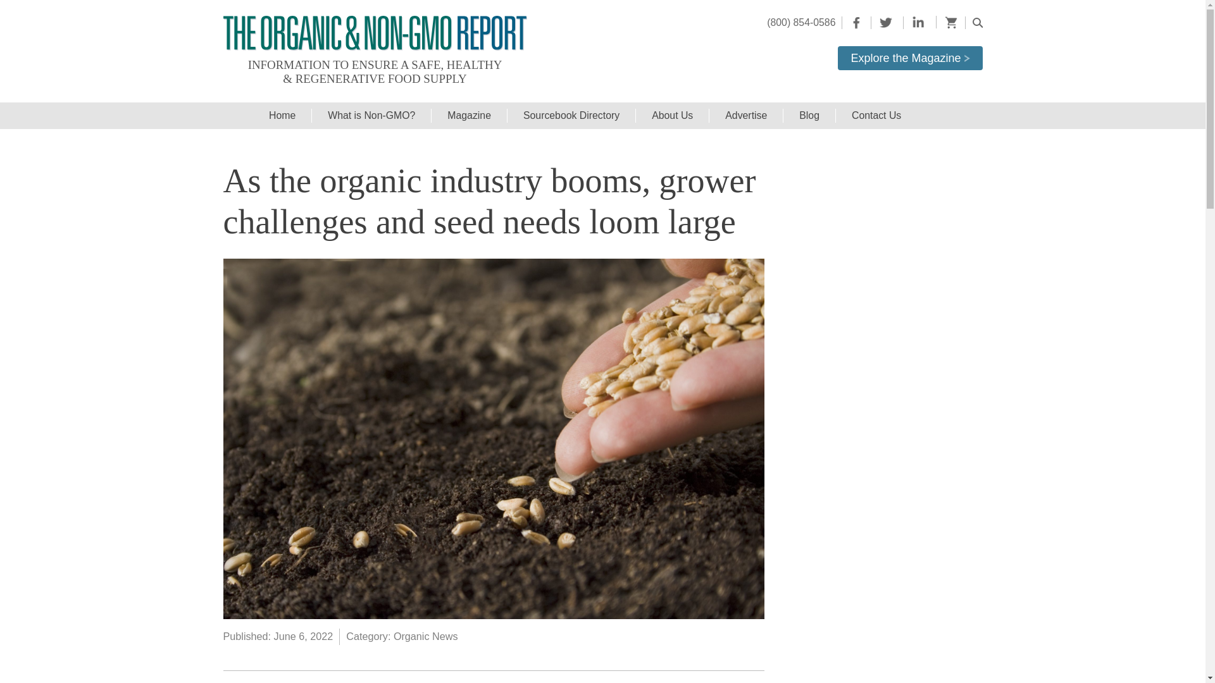 This screenshot has width=1215, height=683. What do you see at coordinates (672, 116) in the screenshot?
I see `About Us` at bounding box center [672, 116].